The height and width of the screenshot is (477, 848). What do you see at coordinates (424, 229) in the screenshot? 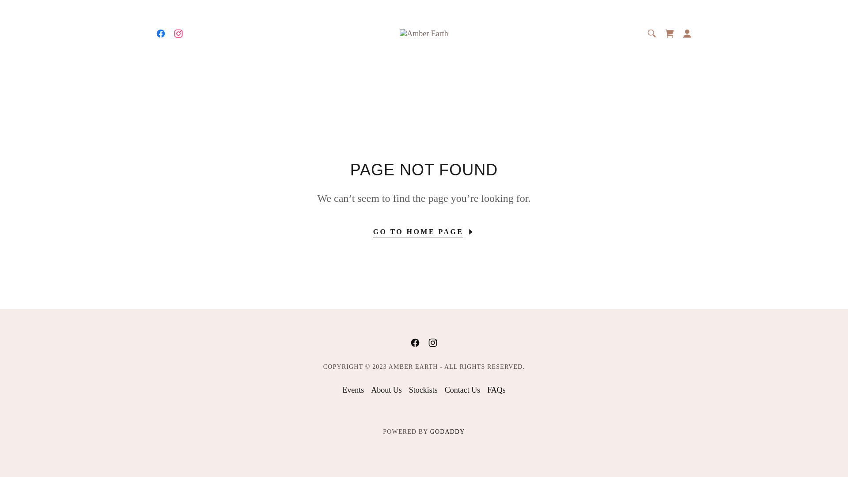
I see `GO TO HOME PAGE` at bounding box center [424, 229].